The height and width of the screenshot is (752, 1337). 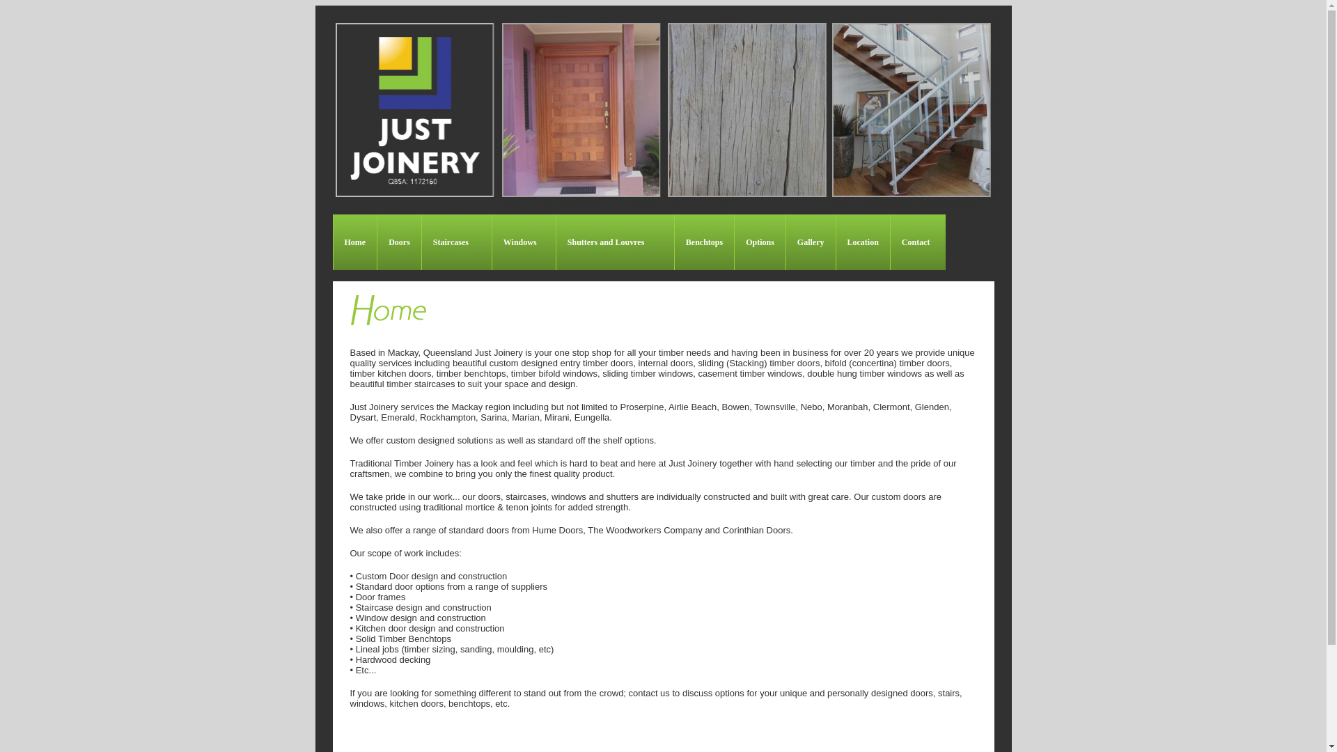 I want to click on Options, so click(x=760, y=242).